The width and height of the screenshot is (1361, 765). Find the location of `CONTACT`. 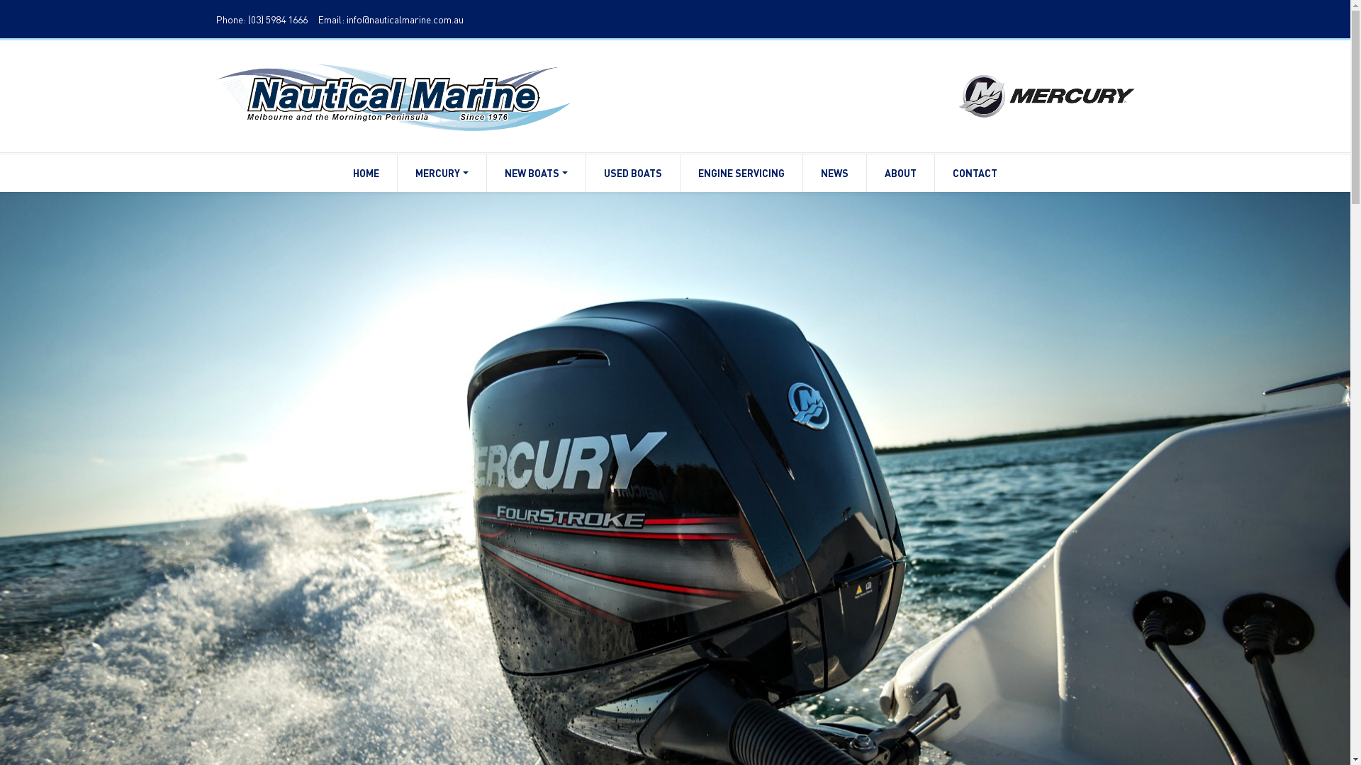

CONTACT is located at coordinates (975, 173).